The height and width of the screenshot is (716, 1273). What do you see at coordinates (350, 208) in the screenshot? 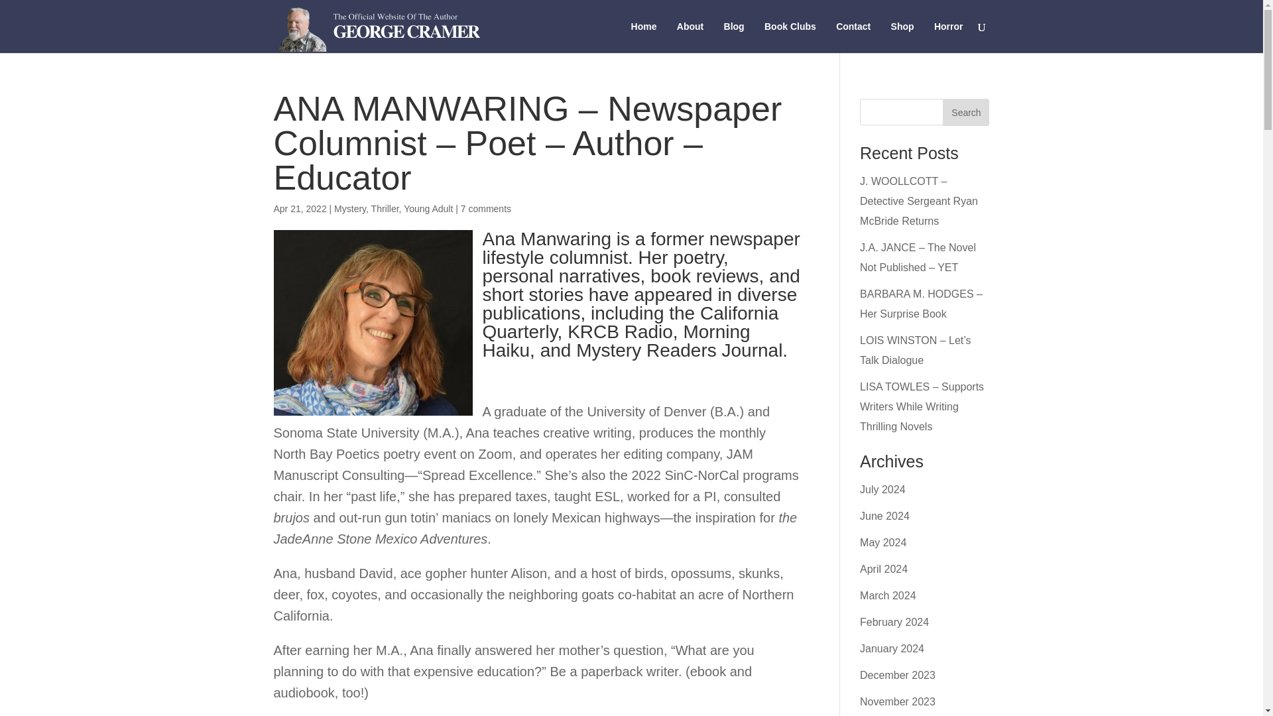
I see `Mystery` at bounding box center [350, 208].